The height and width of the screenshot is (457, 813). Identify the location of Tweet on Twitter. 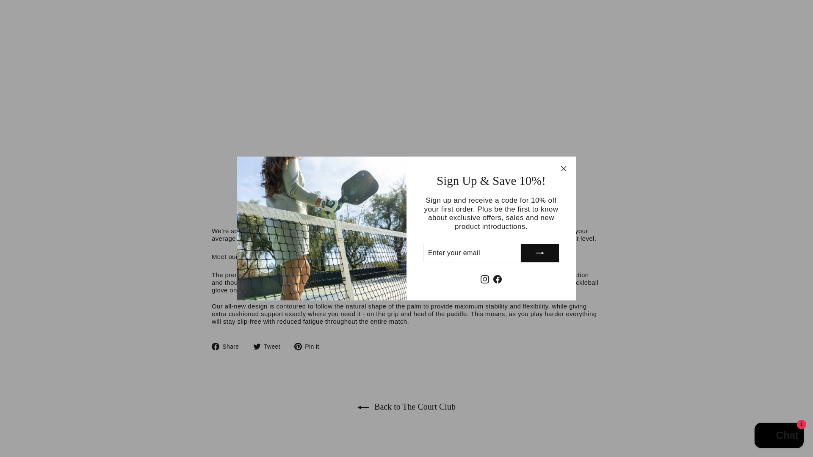
(270, 347).